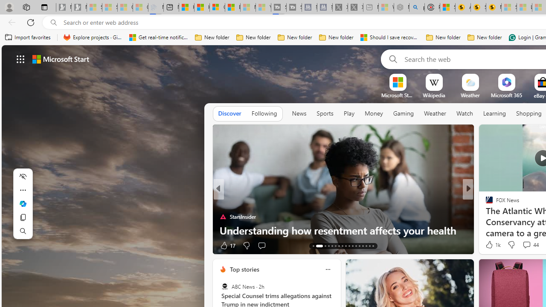 This screenshot has height=307, width=546. What do you see at coordinates (401, 8) in the screenshot?
I see `Nordace - Summer Adventures 2024 - Sleeping` at bounding box center [401, 8].